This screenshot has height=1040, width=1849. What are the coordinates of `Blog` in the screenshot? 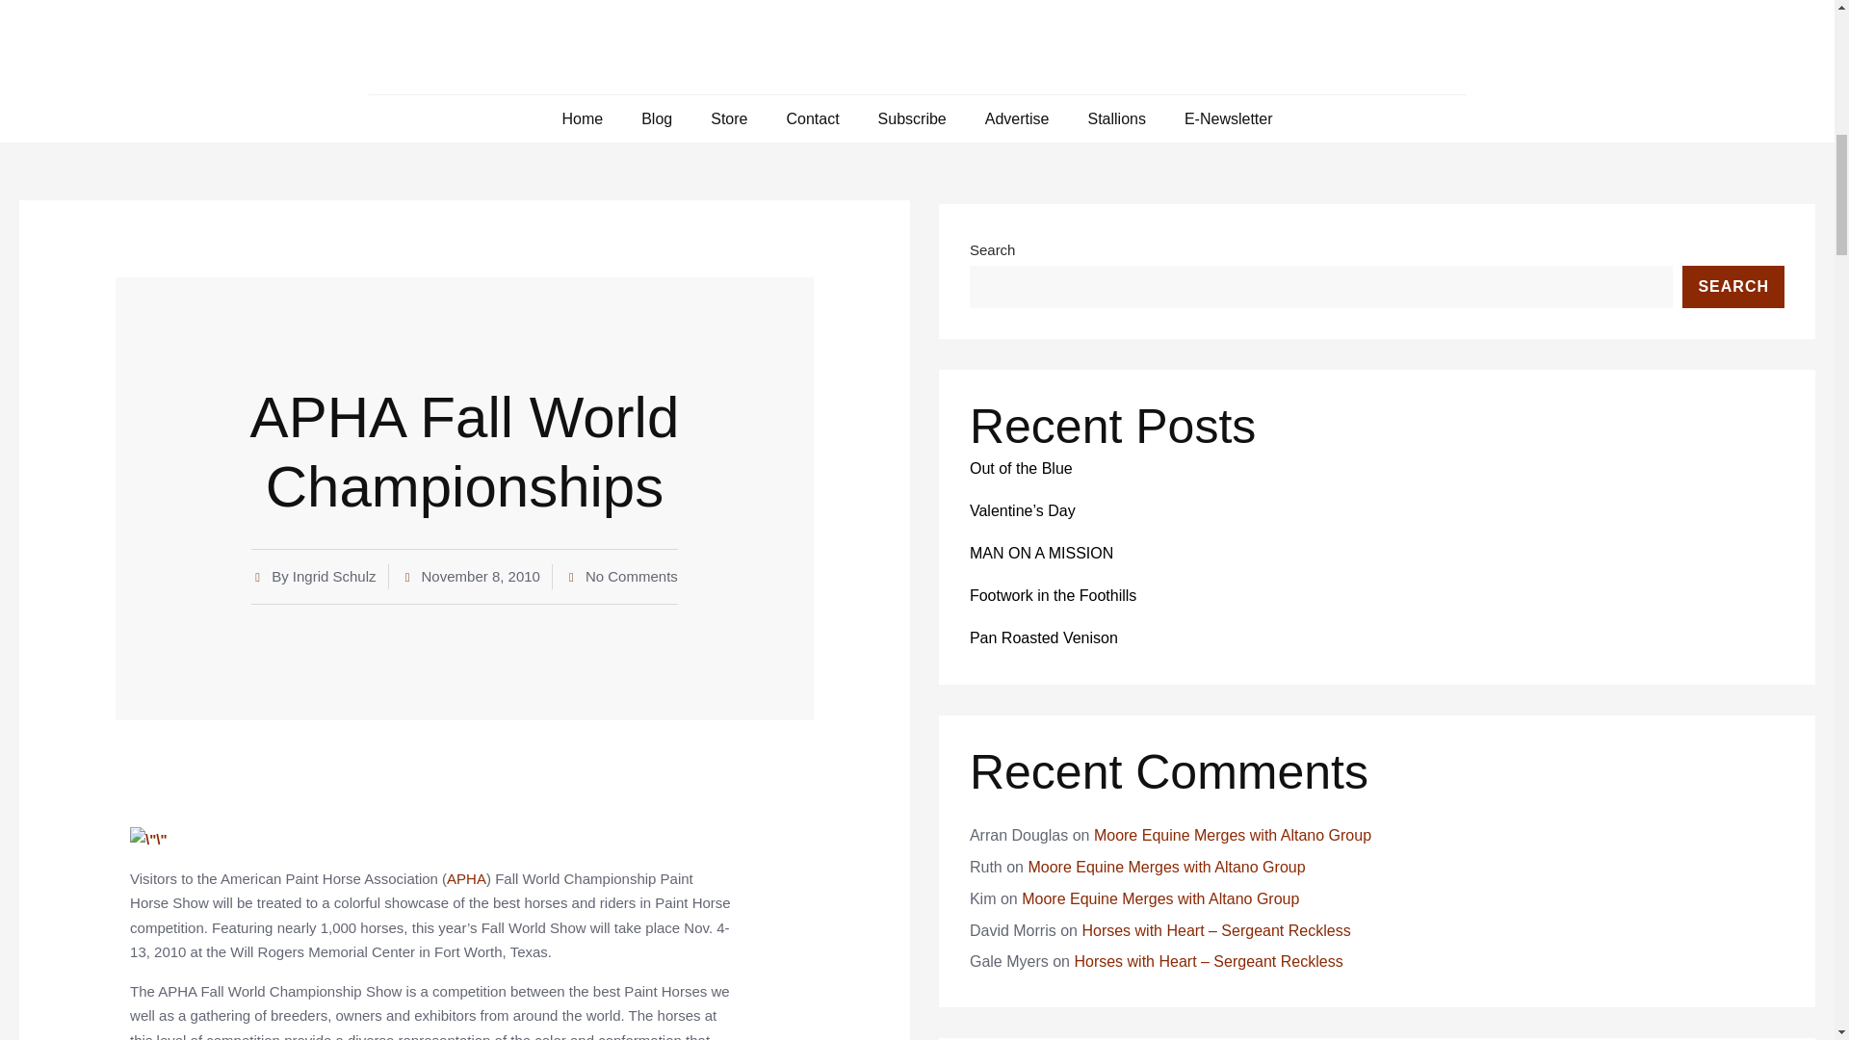 It's located at (657, 118).